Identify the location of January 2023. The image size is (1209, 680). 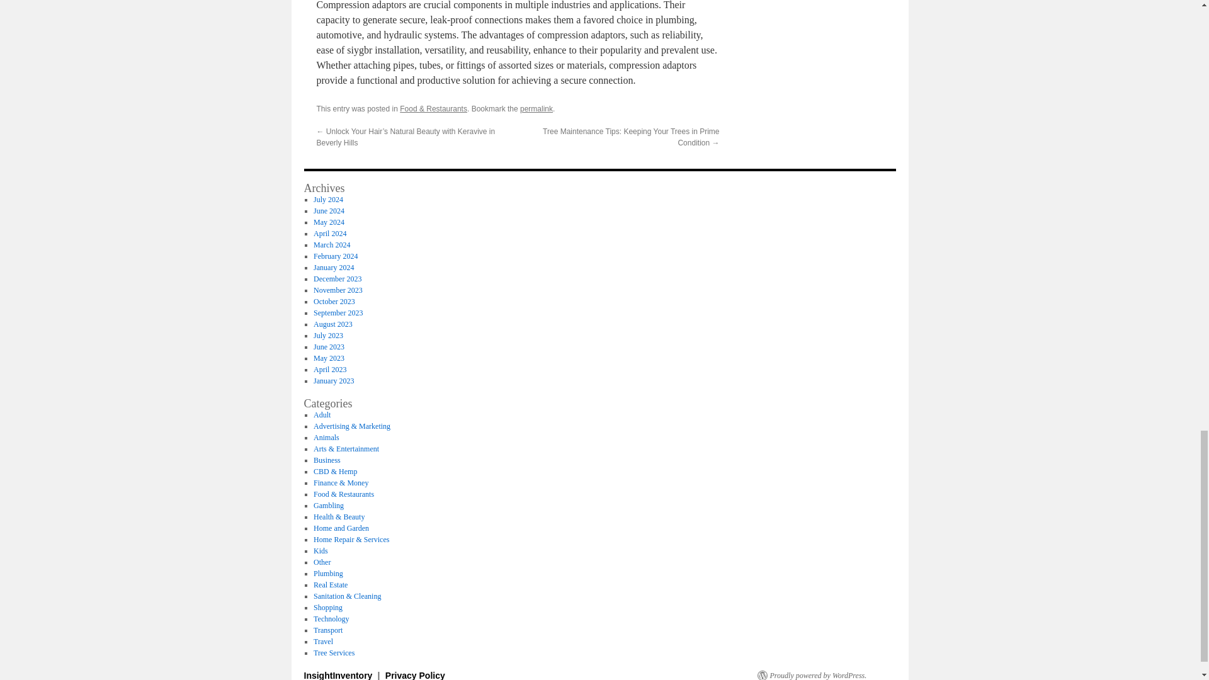
(334, 381).